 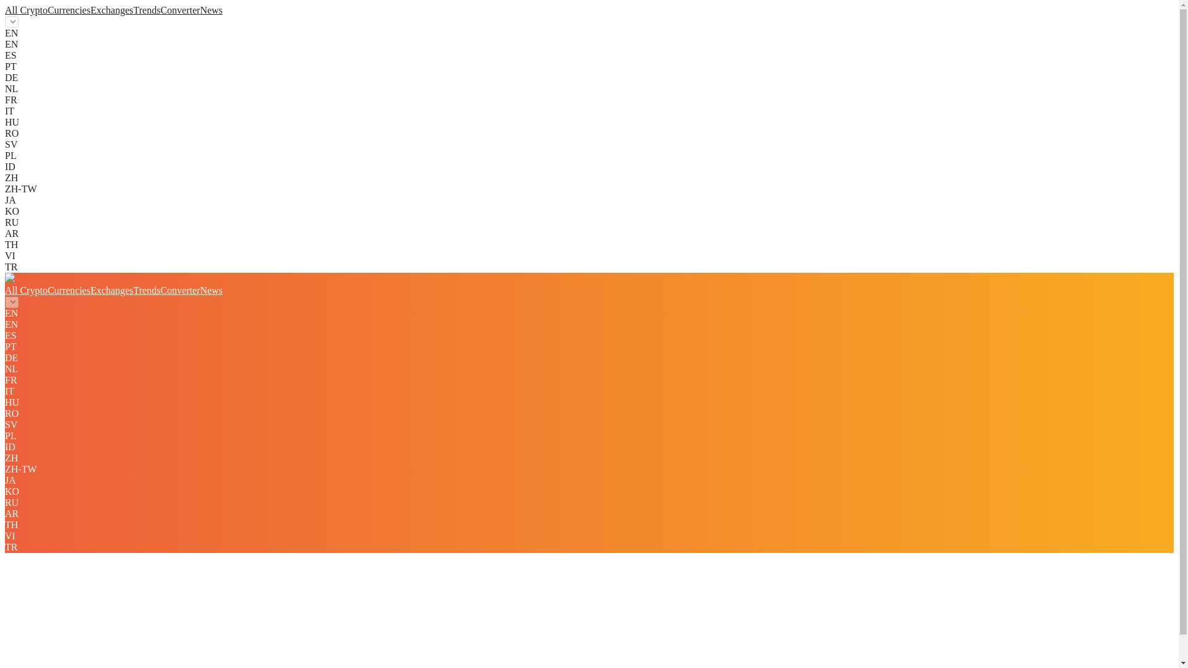 What do you see at coordinates (179, 10) in the screenshot?
I see `Converter` at bounding box center [179, 10].